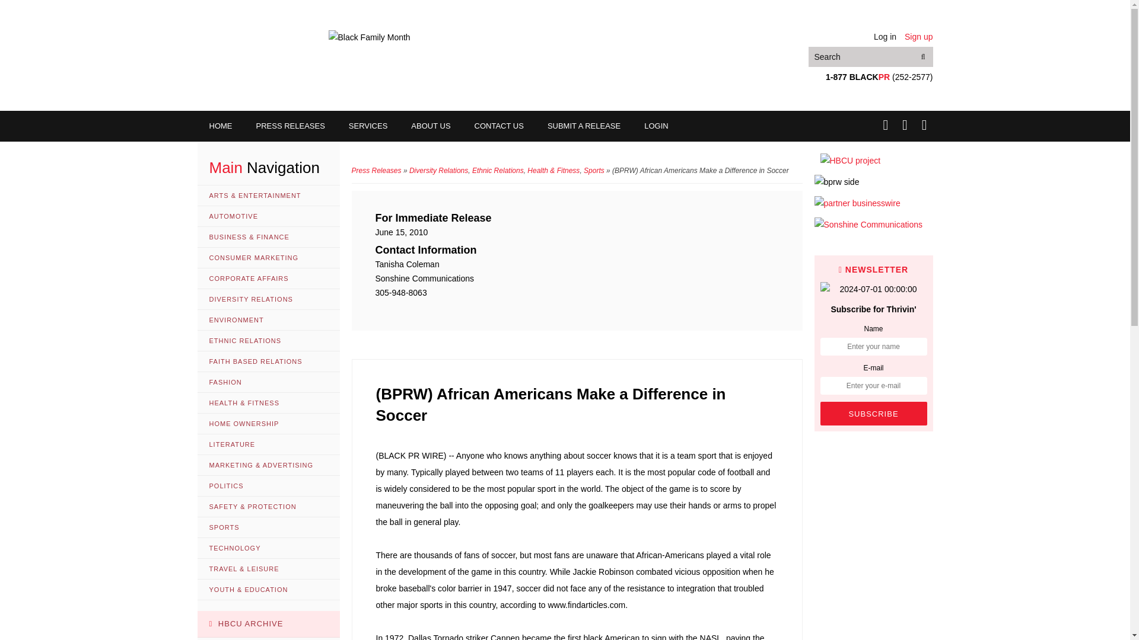 The height and width of the screenshot is (640, 1139). What do you see at coordinates (656, 126) in the screenshot?
I see `LOGIN` at bounding box center [656, 126].